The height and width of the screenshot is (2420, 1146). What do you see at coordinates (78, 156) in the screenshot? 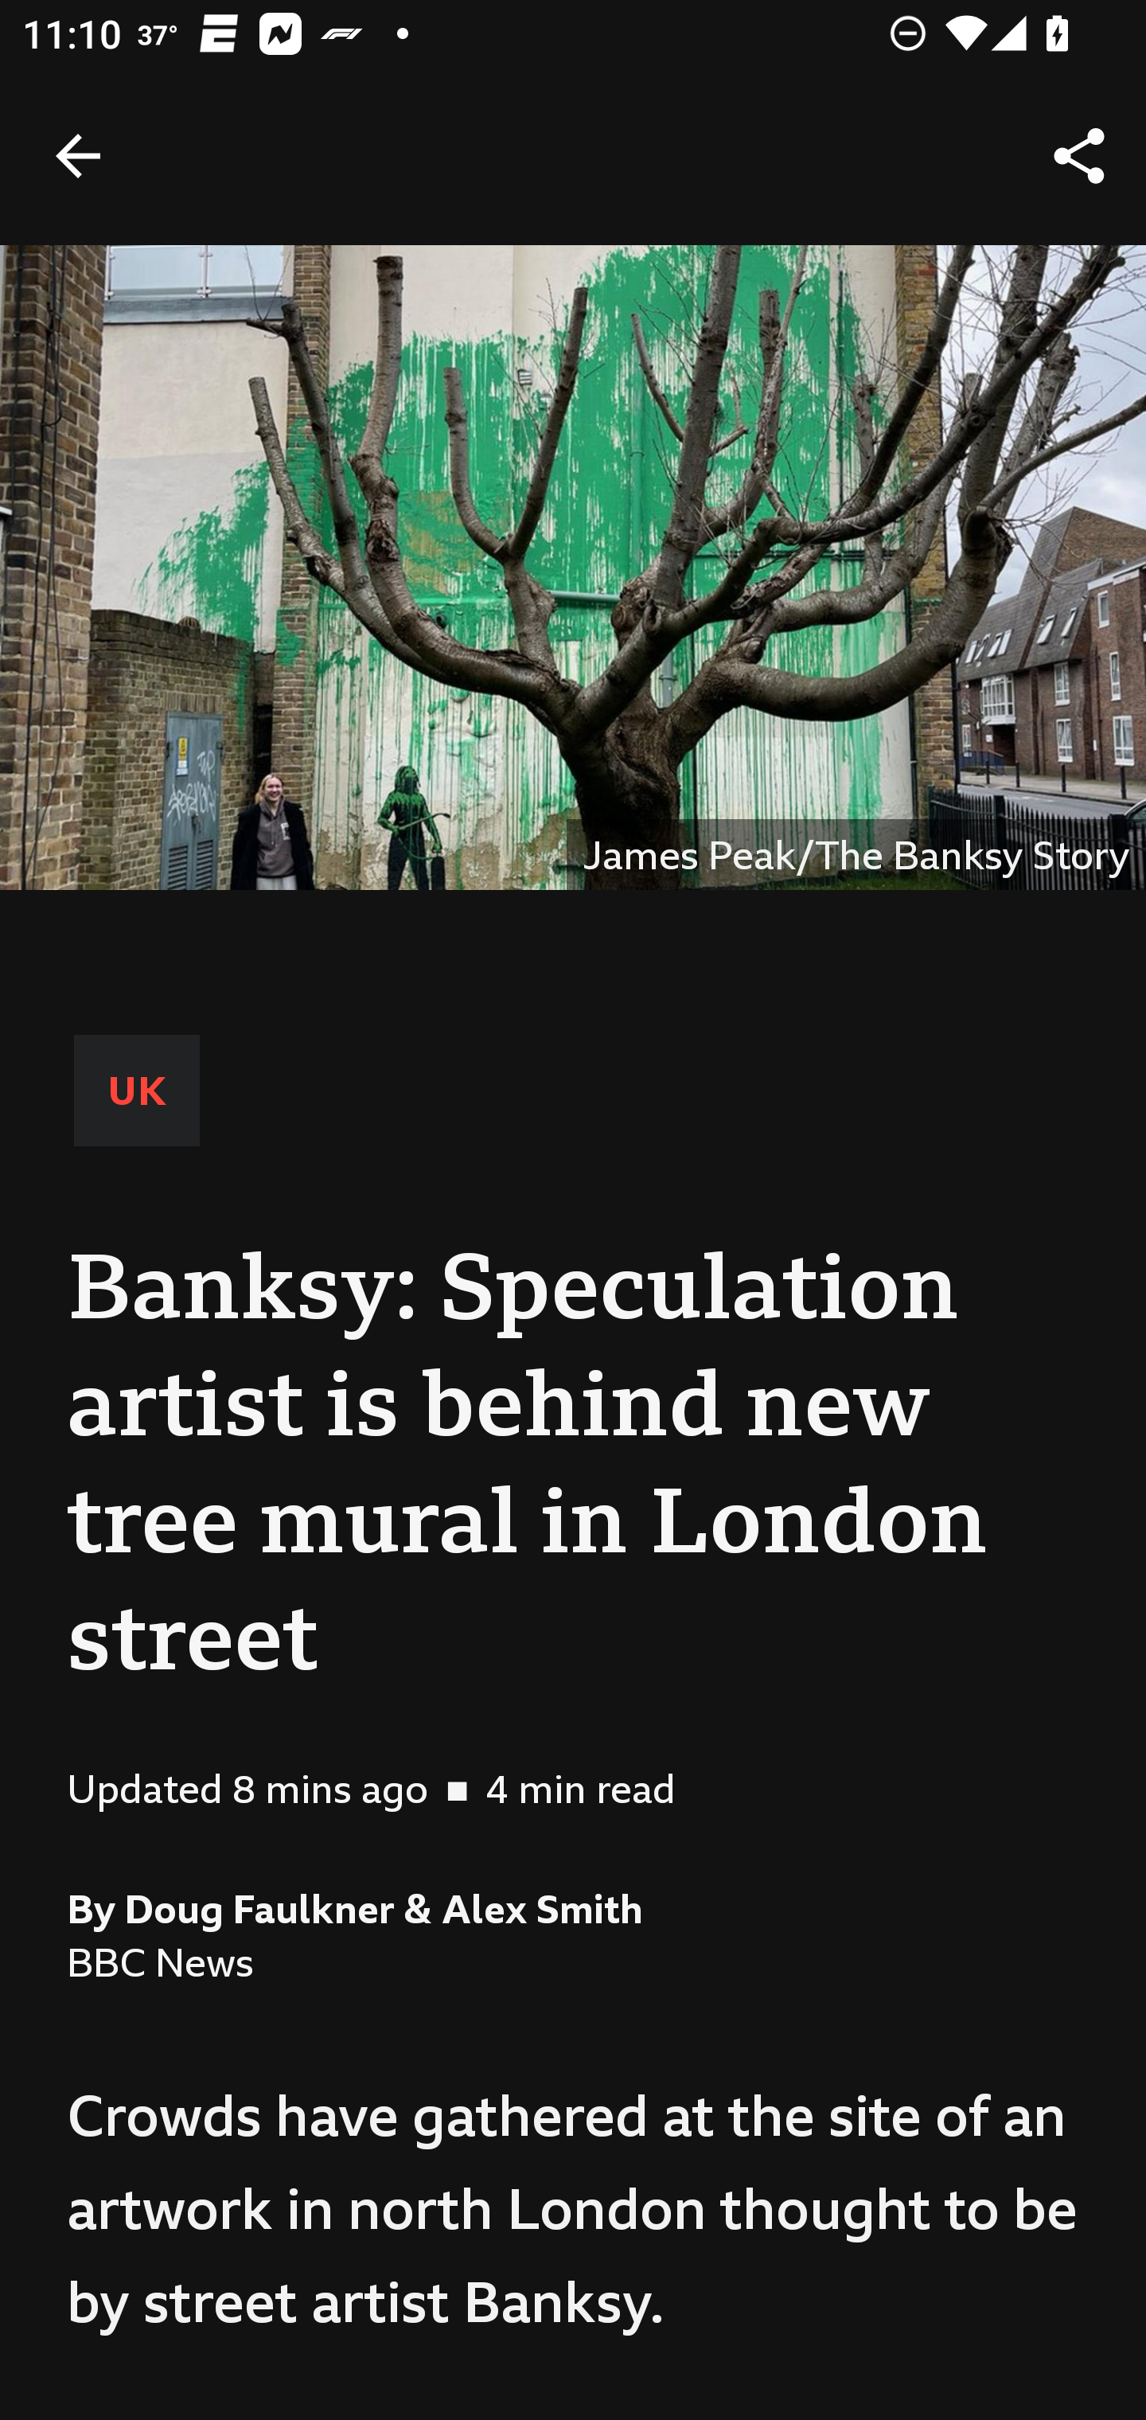
I see `Back` at bounding box center [78, 156].